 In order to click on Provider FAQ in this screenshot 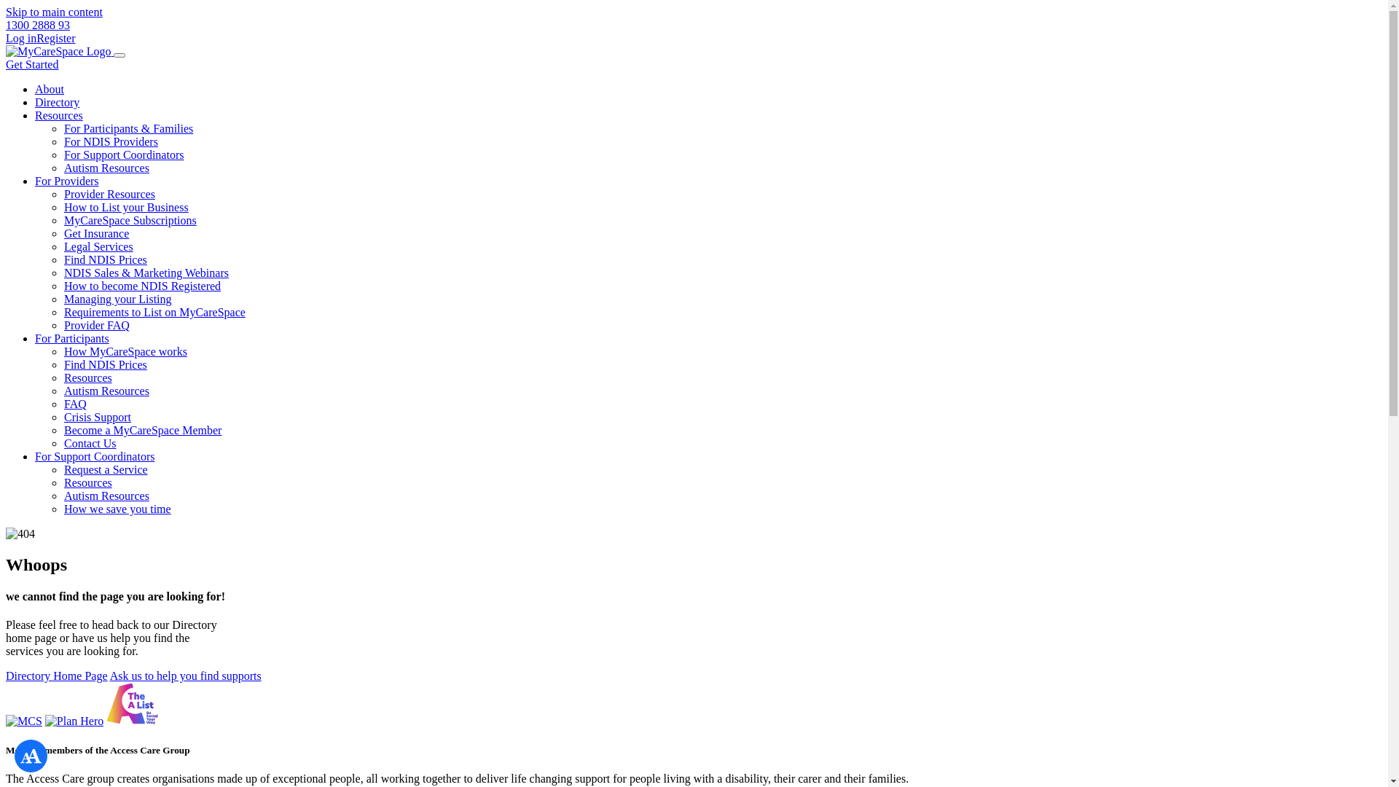, I will do `click(97, 325)`.